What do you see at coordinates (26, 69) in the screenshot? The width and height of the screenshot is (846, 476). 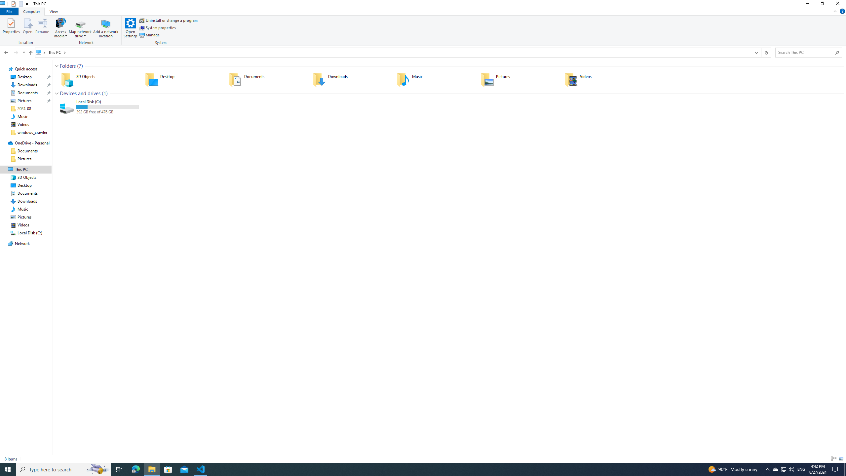 I see `Quick access` at bounding box center [26, 69].